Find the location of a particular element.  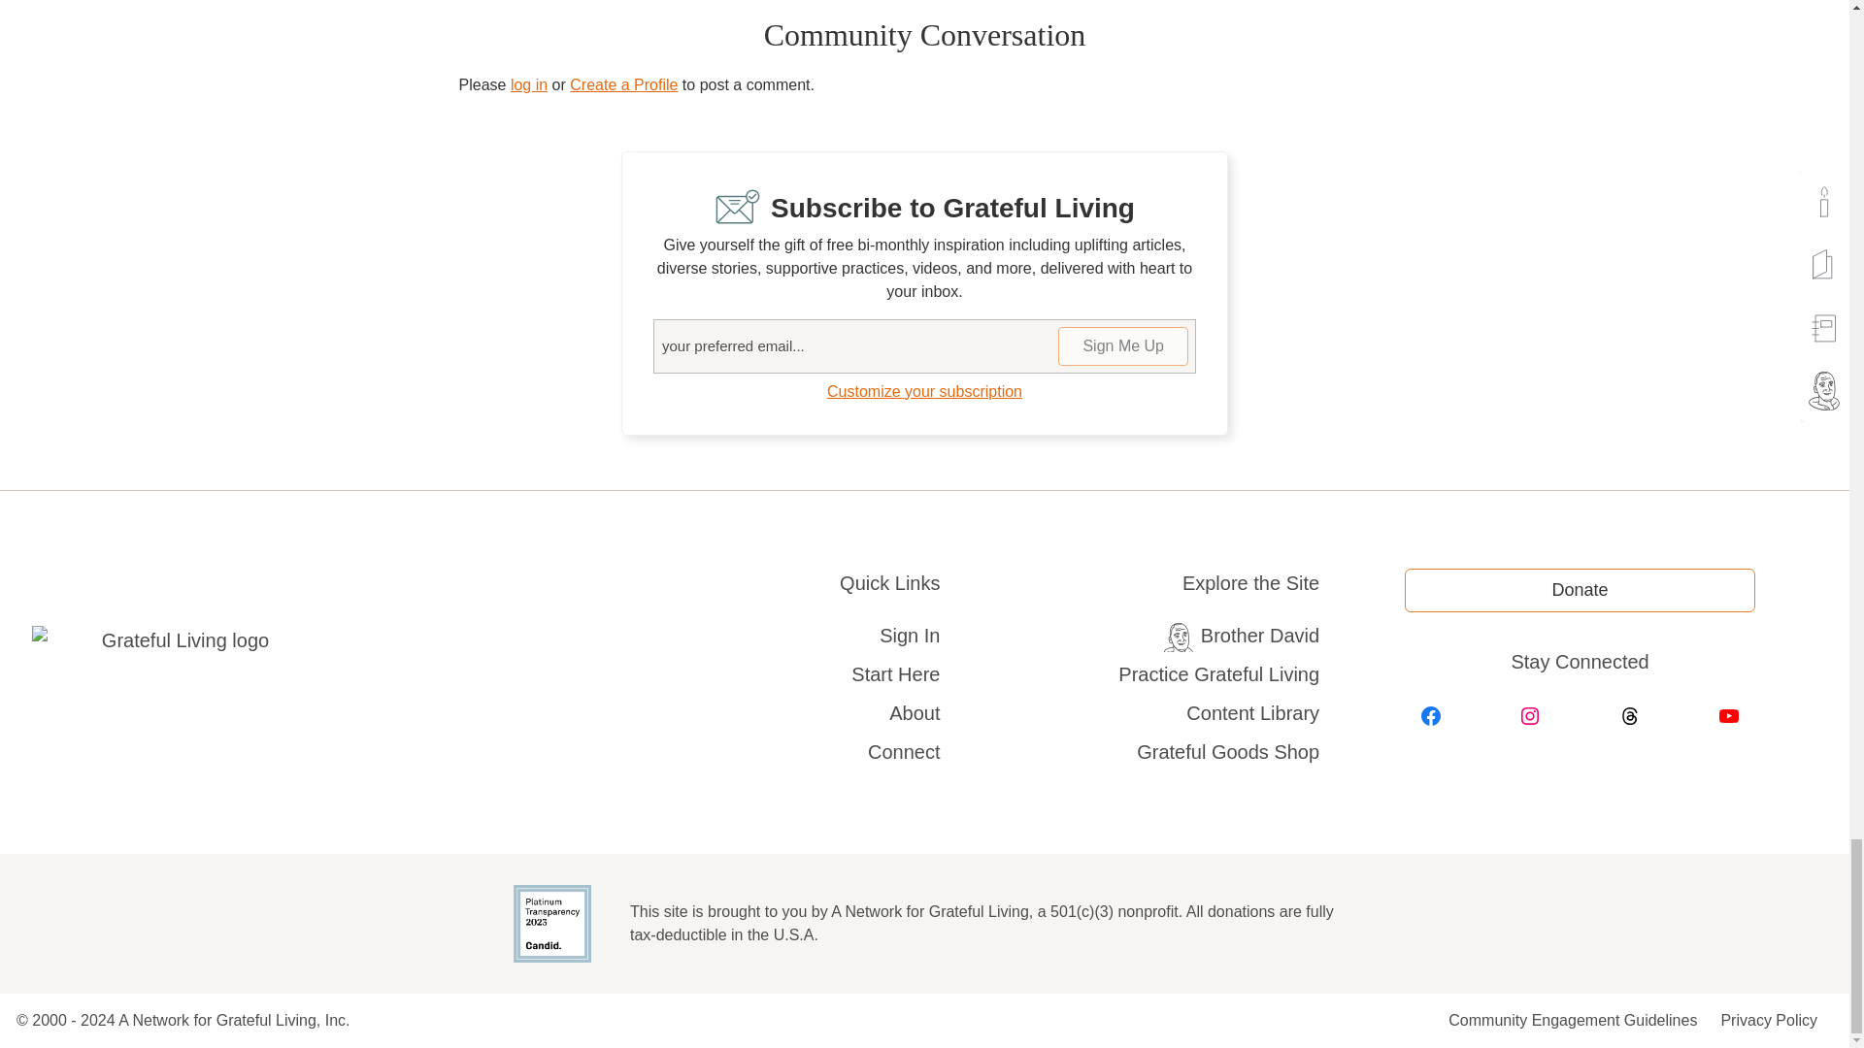

log in is located at coordinates (529, 84).